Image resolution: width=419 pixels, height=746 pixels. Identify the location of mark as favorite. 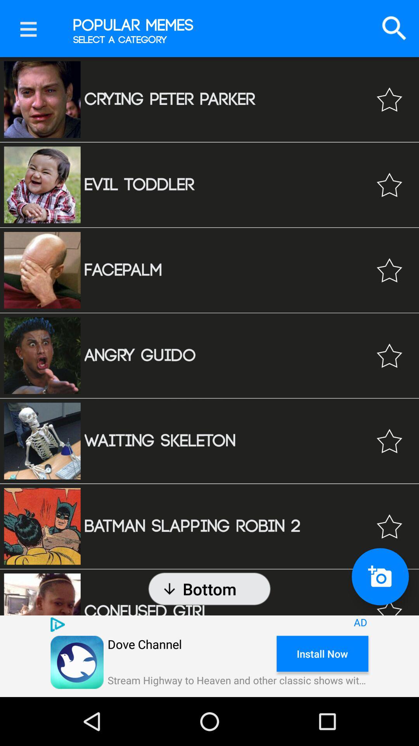
(390, 356).